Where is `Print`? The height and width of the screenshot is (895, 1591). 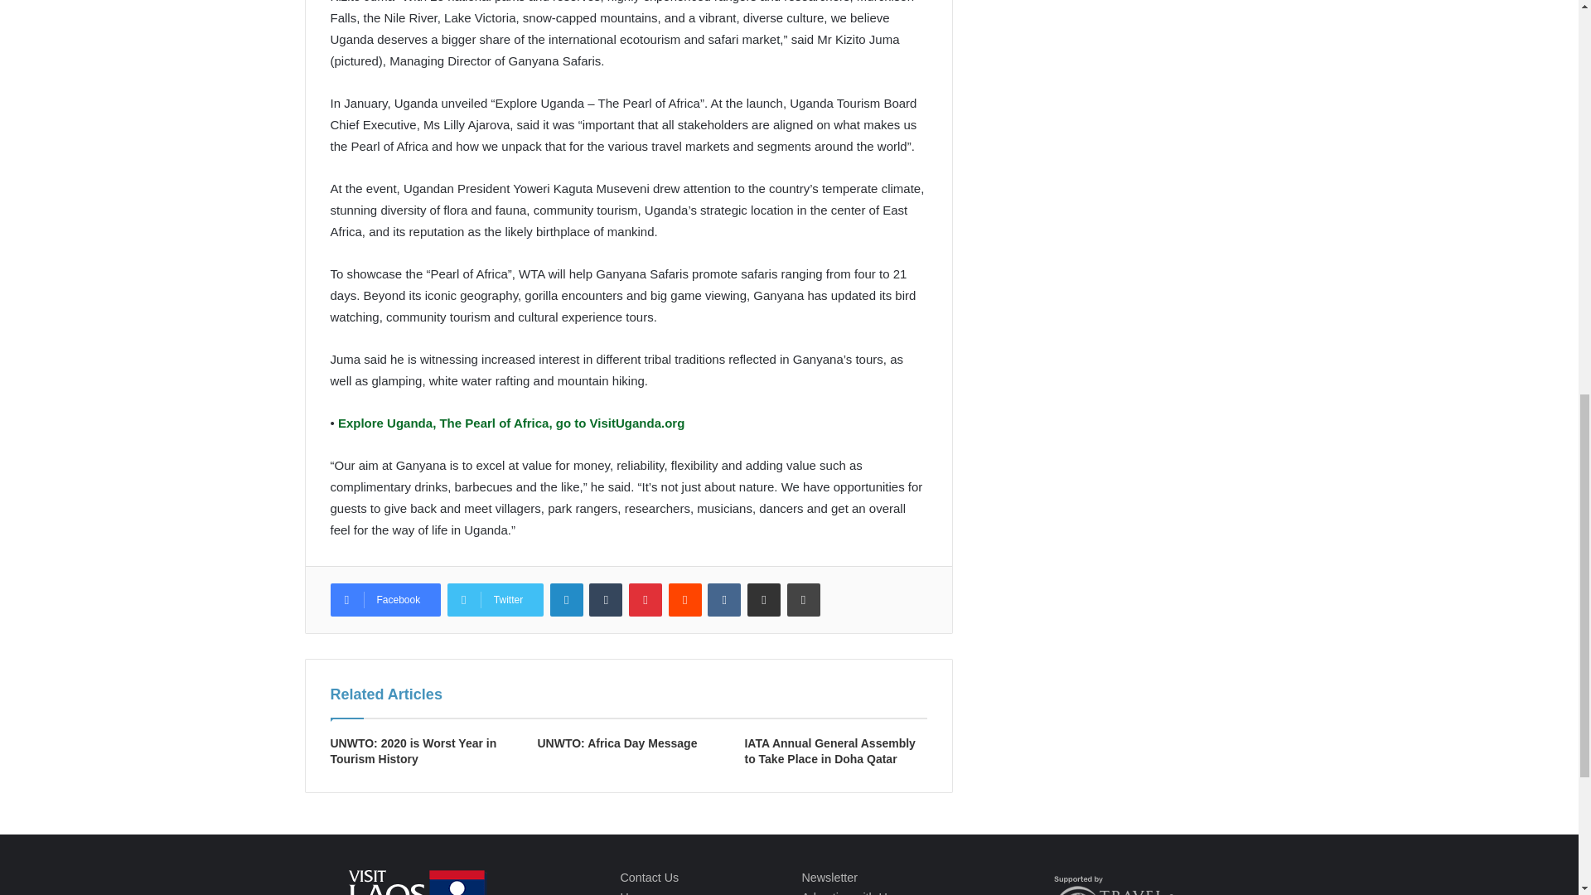
Print is located at coordinates (804, 600).